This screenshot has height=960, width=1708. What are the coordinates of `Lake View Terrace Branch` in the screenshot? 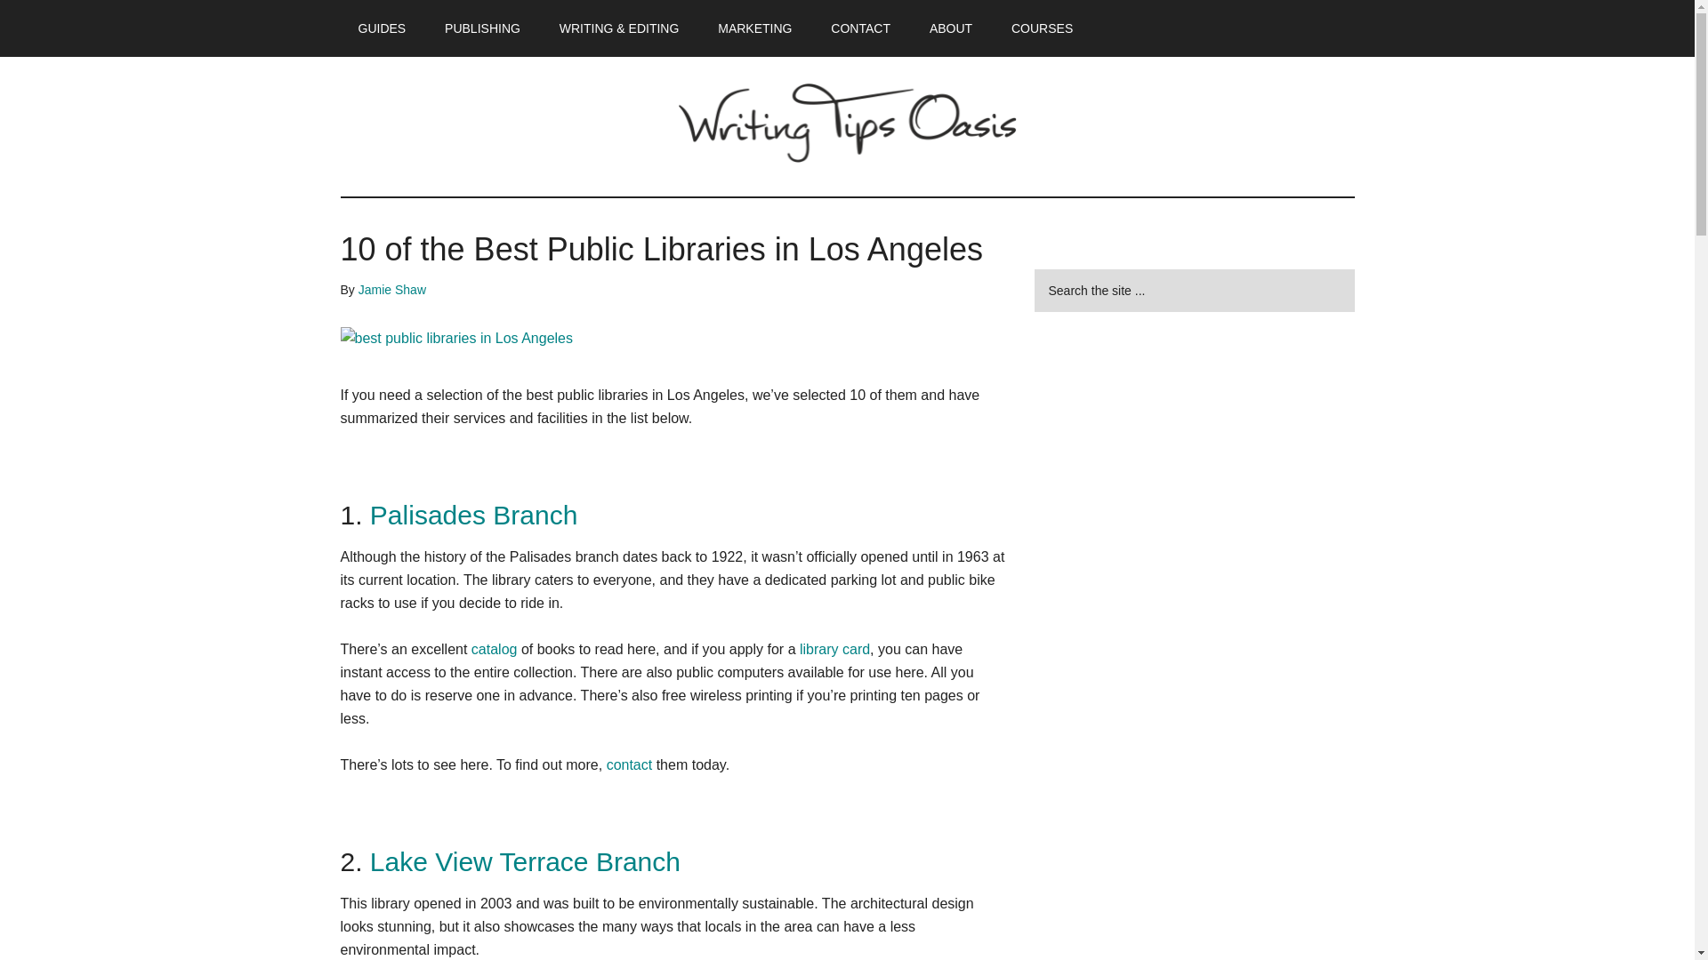 It's located at (525, 861).